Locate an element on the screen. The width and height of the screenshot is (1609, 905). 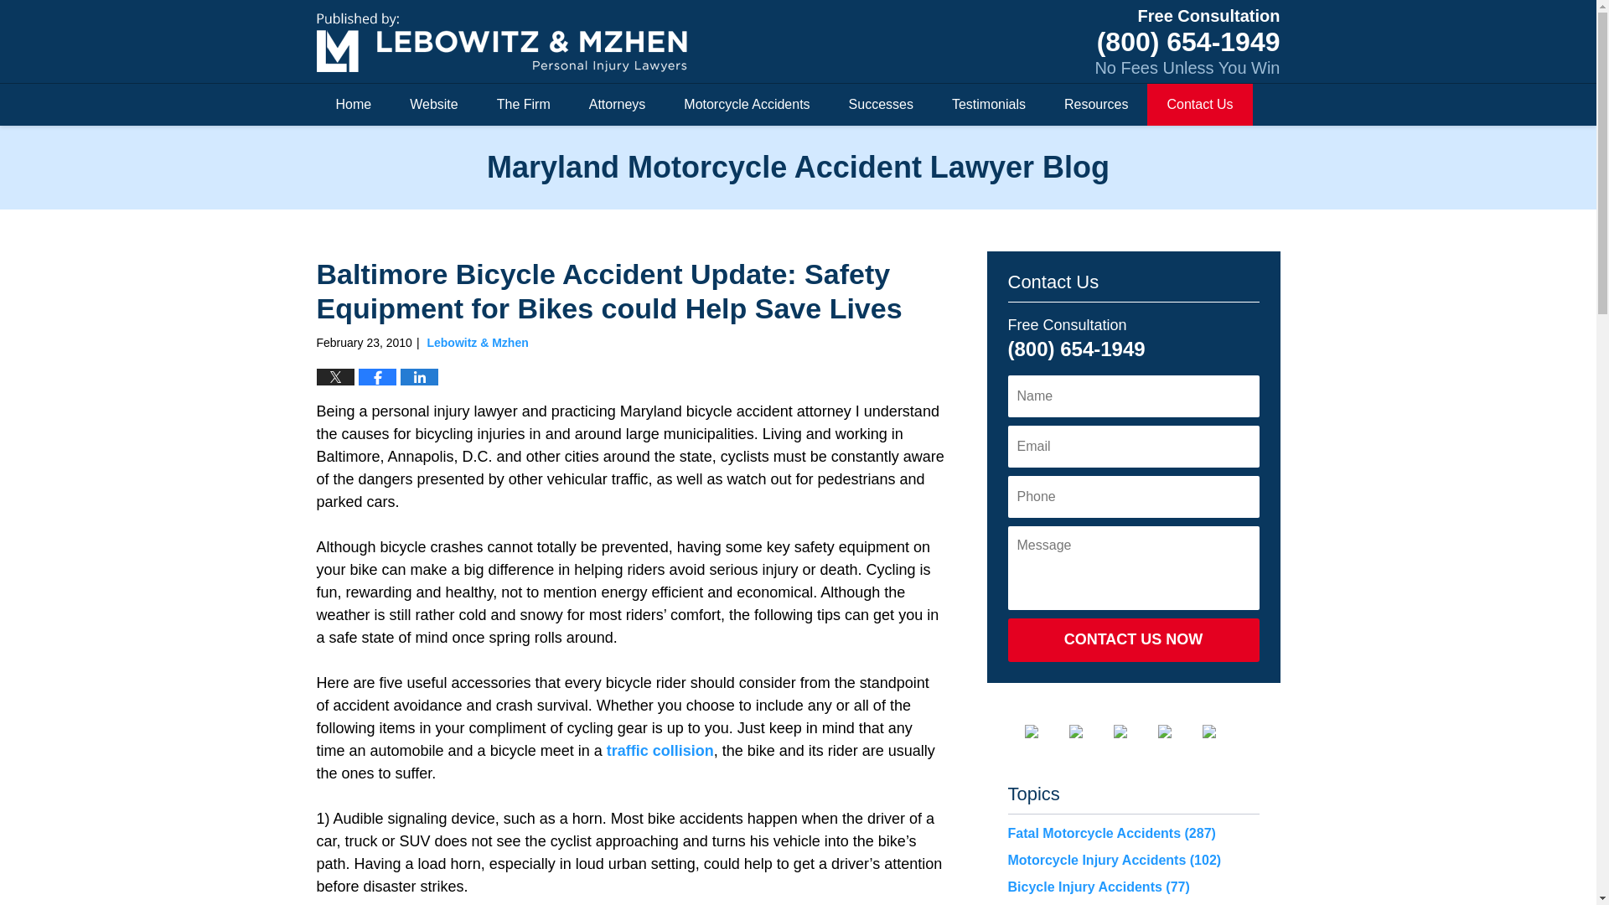
Resources is located at coordinates (1095, 105).